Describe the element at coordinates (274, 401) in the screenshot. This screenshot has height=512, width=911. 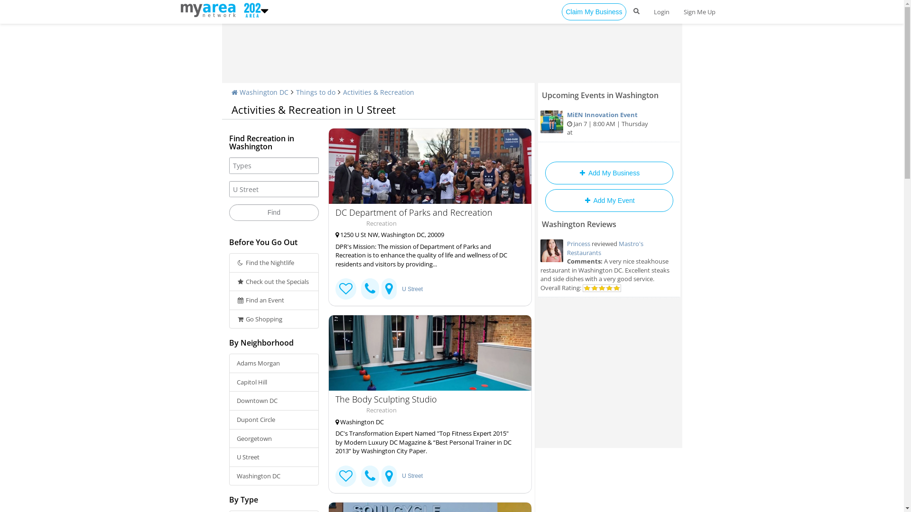
I see `Downtown DC` at that location.